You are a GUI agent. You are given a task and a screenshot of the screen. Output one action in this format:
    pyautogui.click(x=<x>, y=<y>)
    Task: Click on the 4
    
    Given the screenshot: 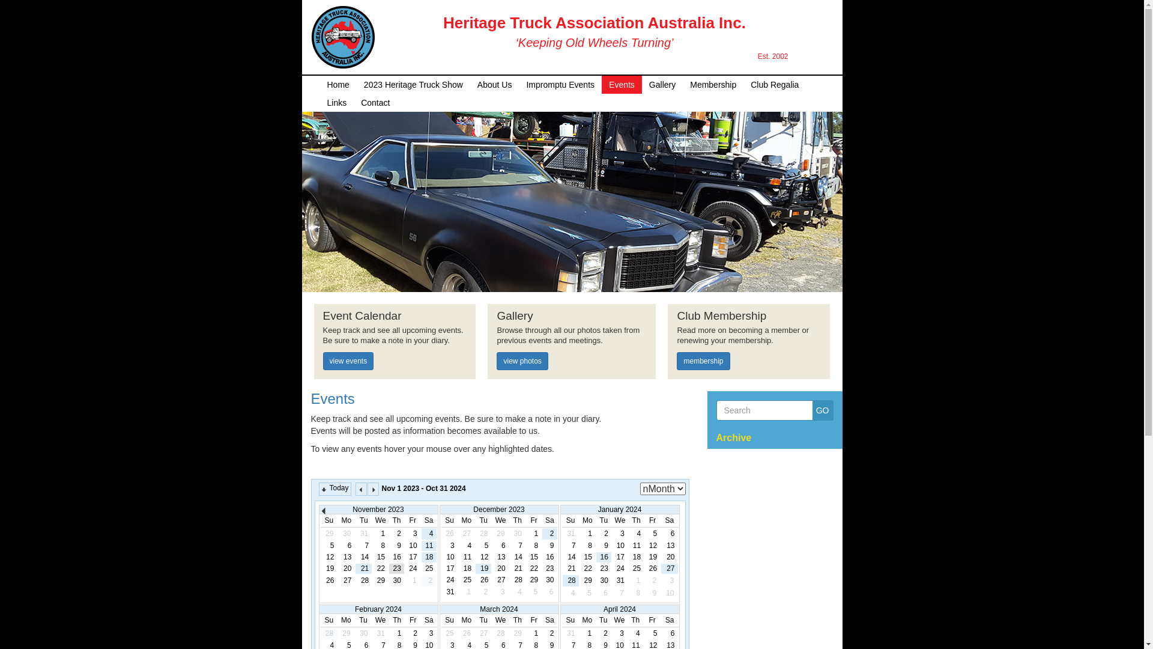 What is the action you would take?
    pyautogui.click(x=429, y=534)
    